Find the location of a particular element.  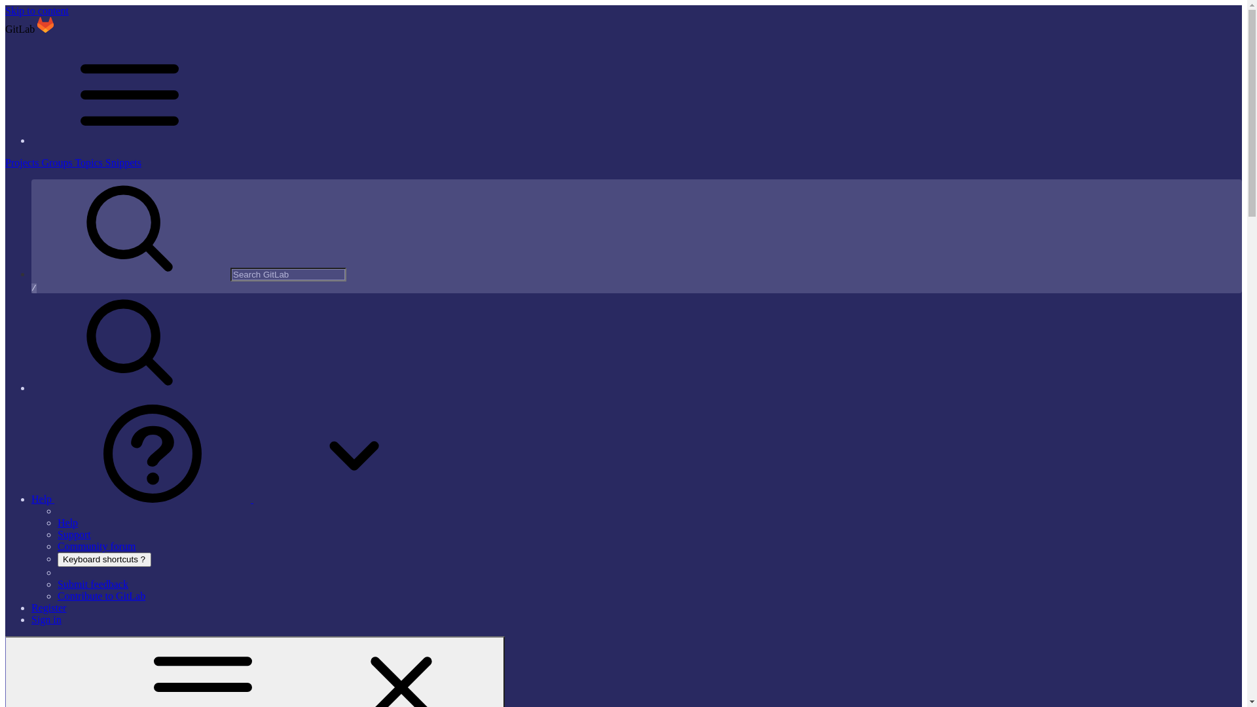

Community forum is located at coordinates (97, 546).